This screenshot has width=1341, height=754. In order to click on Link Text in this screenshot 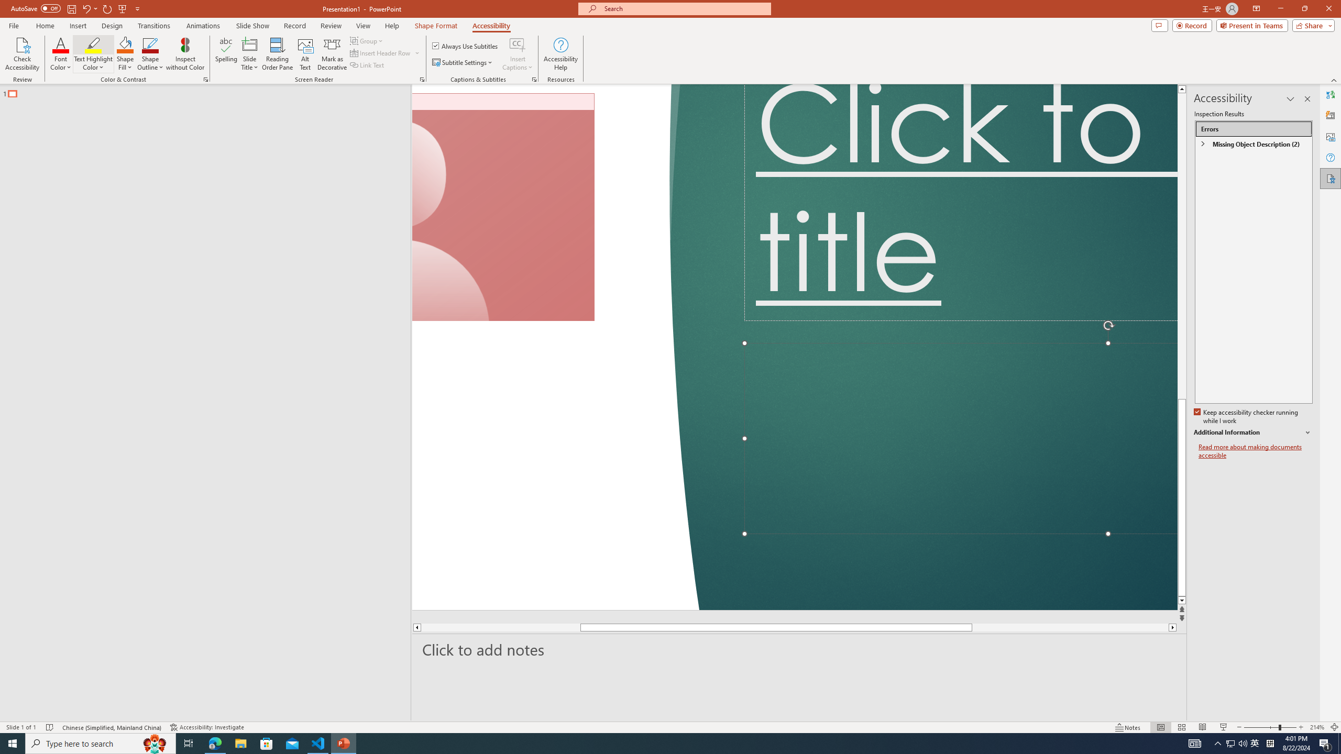, I will do `click(368, 65)`.